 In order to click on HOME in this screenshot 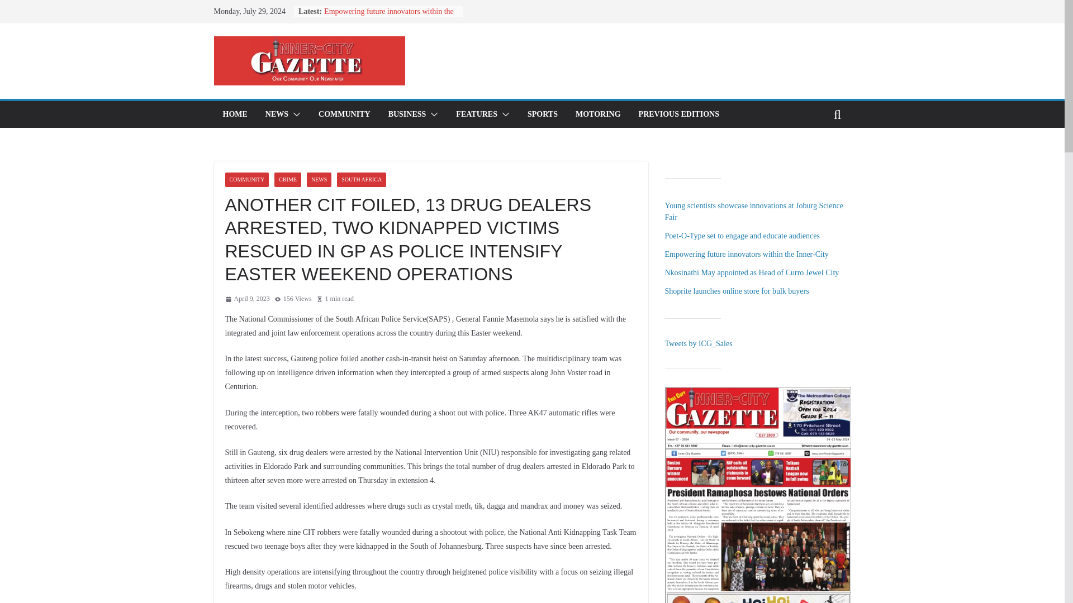, I will do `click(234, 114)`.